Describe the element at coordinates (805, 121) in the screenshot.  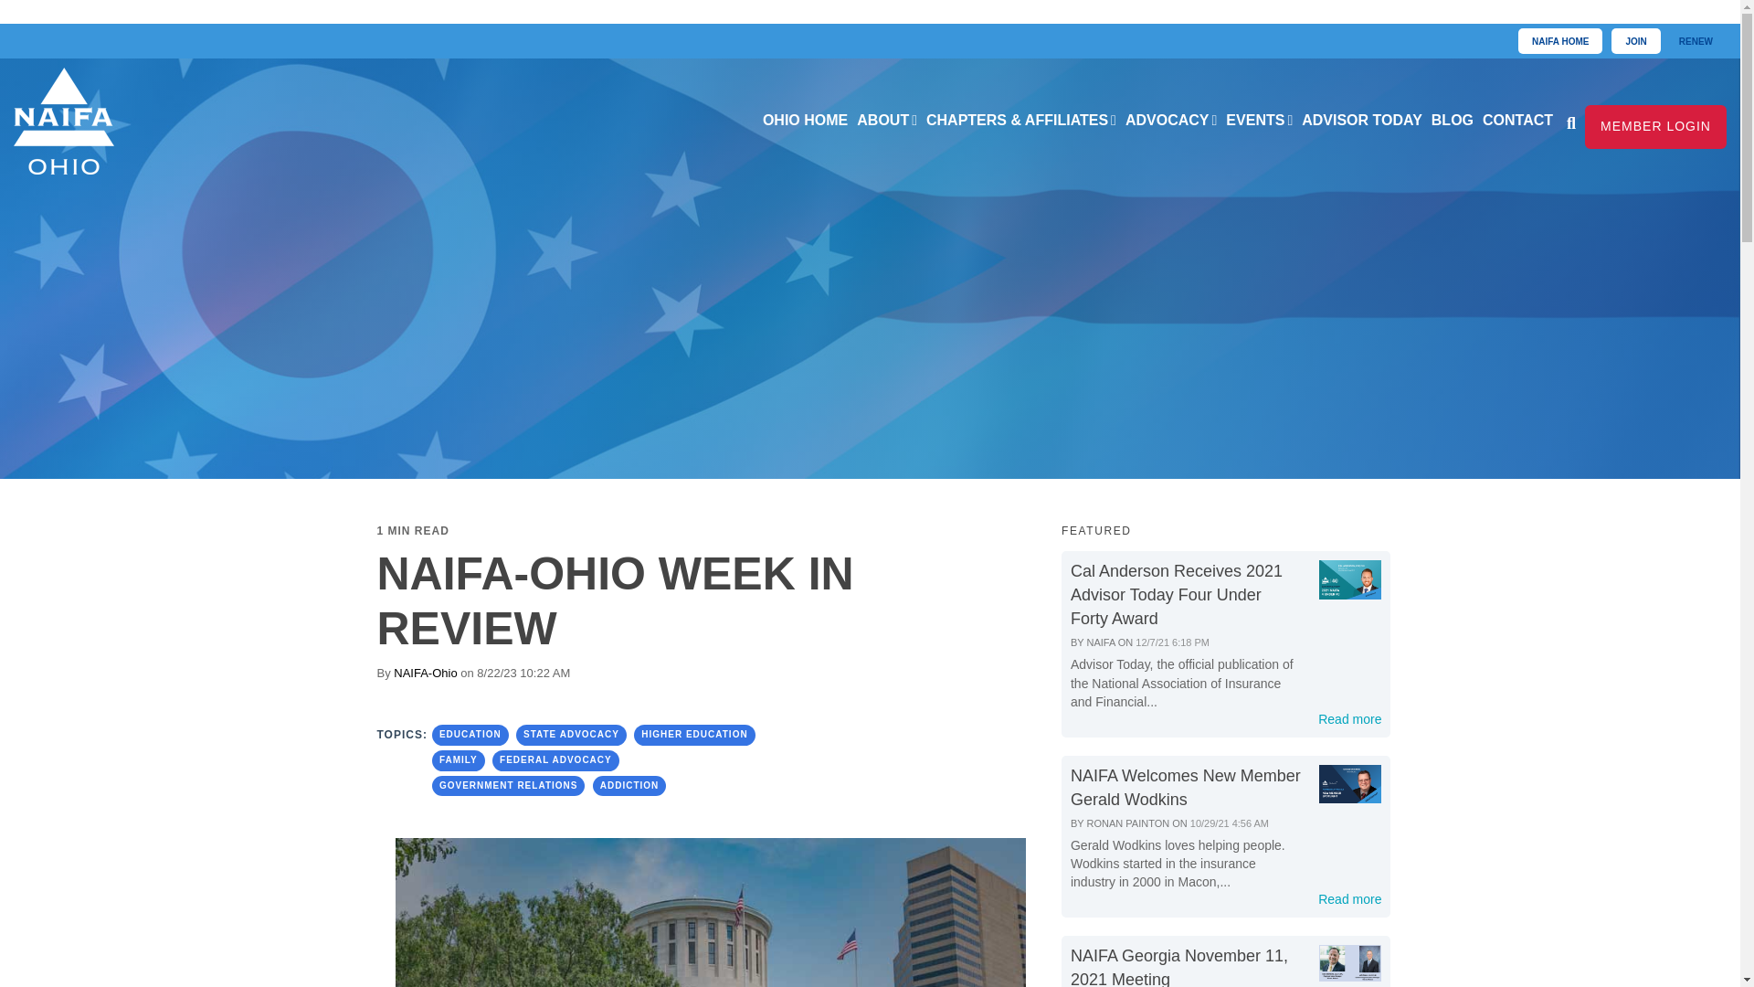
I see `OHIO HOME` at that location.